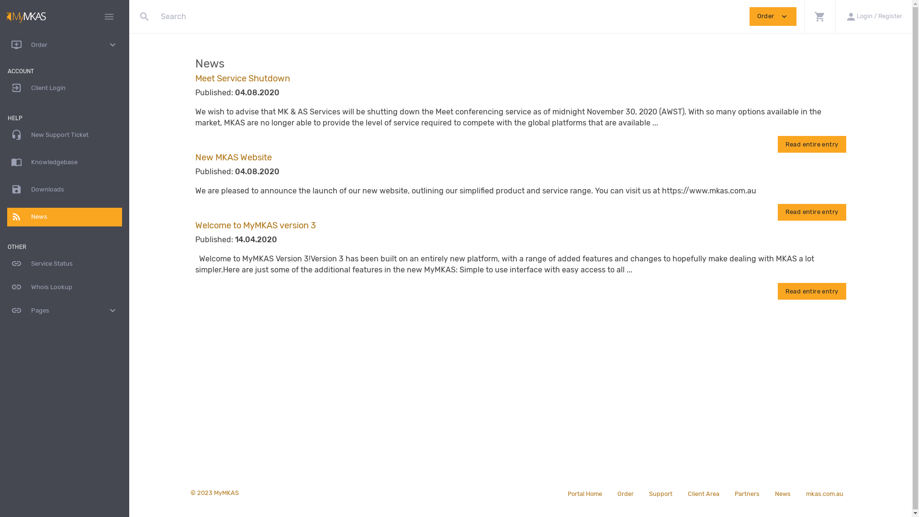 The width and height of the screenshot is (919, 517). What do you see at coordinates (747, 493) in the screenshot?
I see `Partners` at bounding box center [747, 493].